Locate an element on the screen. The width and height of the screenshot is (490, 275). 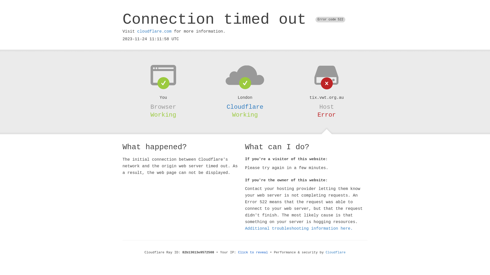
Click to reveal is located at coordinates (253, 253).